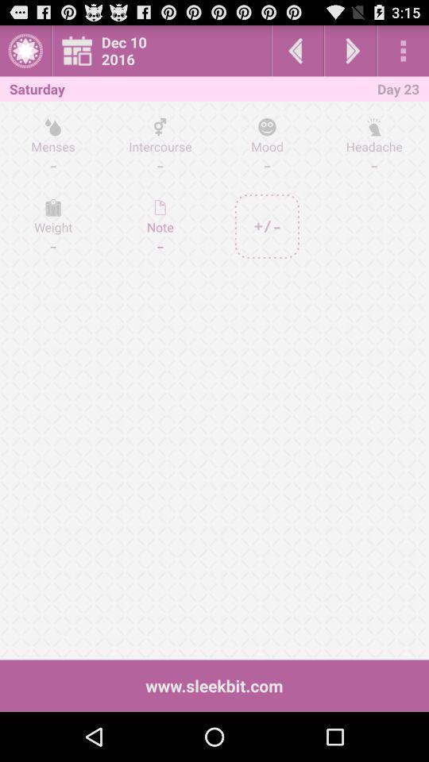 Image resolution: width=429 pixels, height=762 pixels. What do you see at coordinates (373, 146) in the screenshot?
I see `click on headache right next to mood` at bounding box center [373, 146].